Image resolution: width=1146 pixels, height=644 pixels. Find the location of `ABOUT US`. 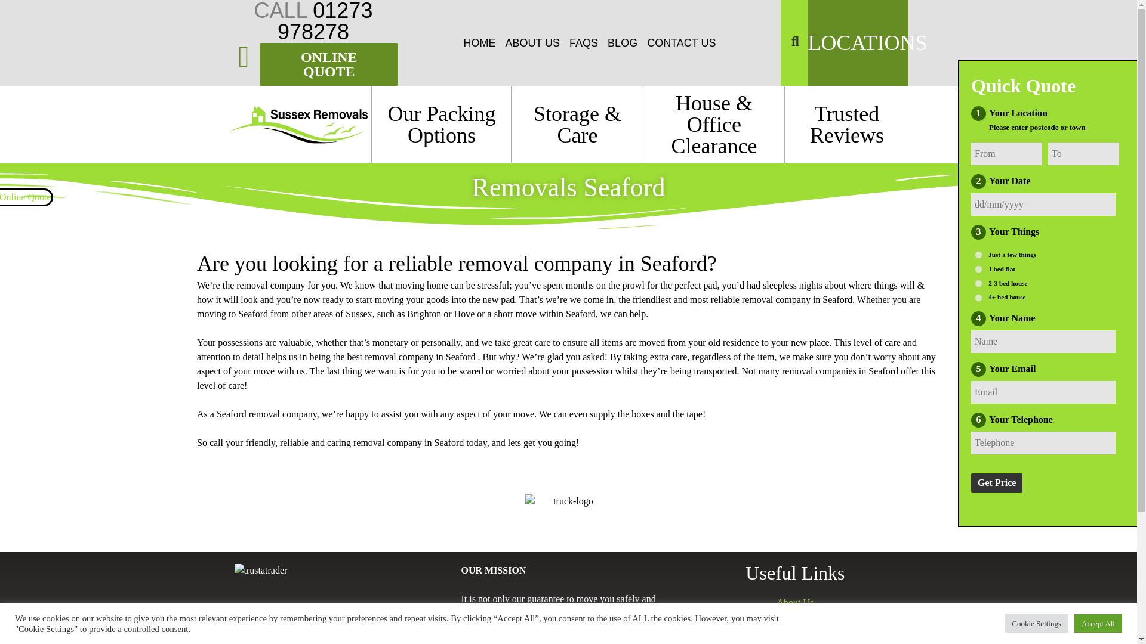

ABOUT US is located at coordinates (532, 43).